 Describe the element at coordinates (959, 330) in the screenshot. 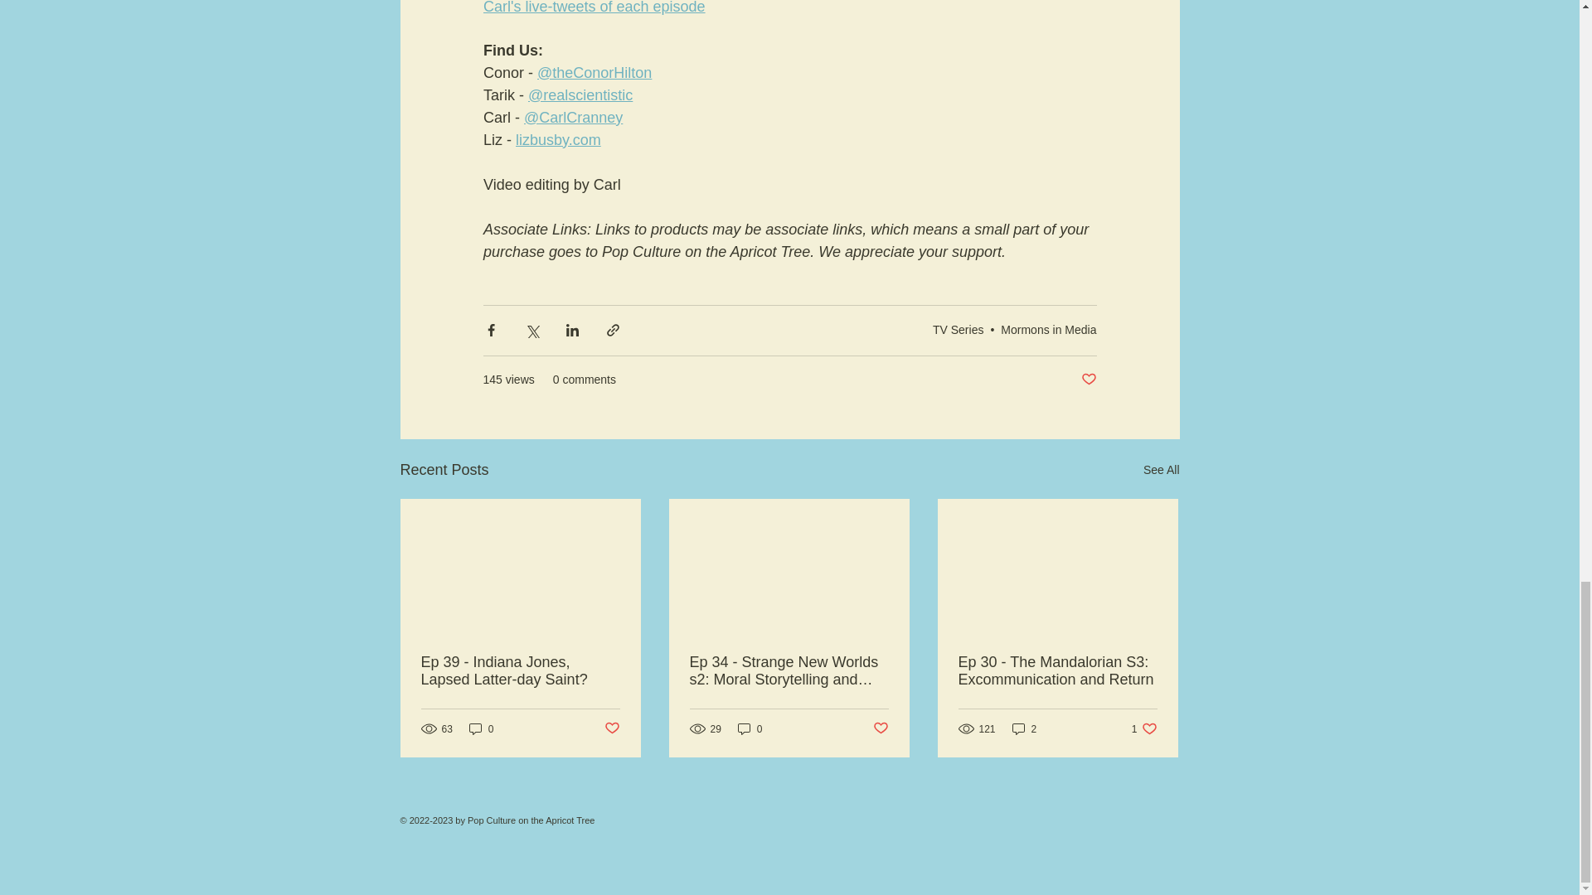

I see `TV Series` at that location.